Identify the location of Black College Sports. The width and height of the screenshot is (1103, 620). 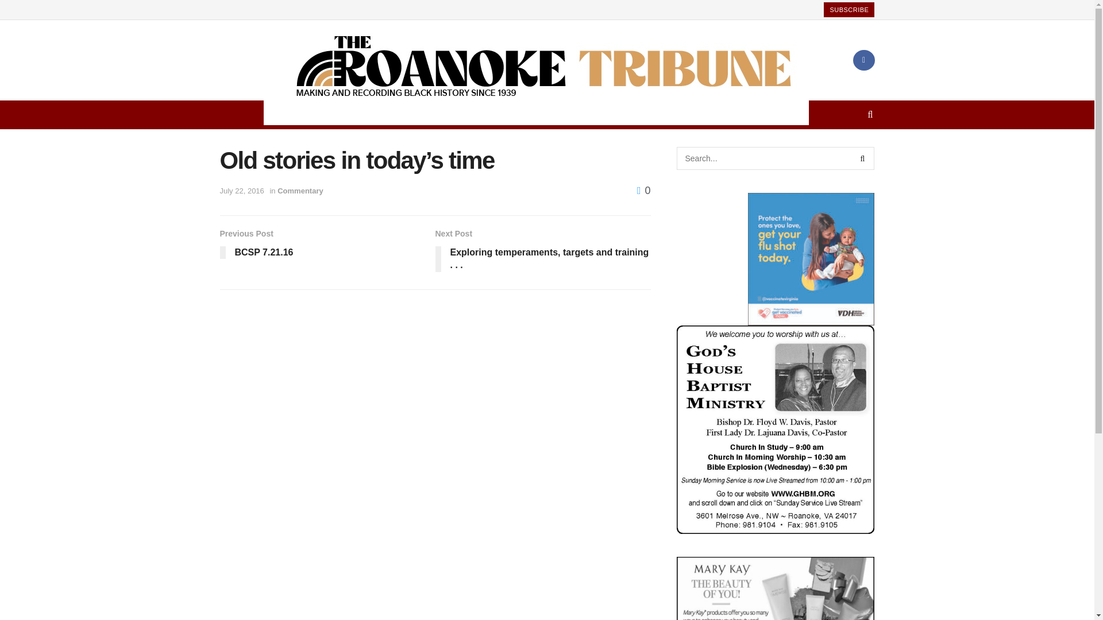
(543, 252).